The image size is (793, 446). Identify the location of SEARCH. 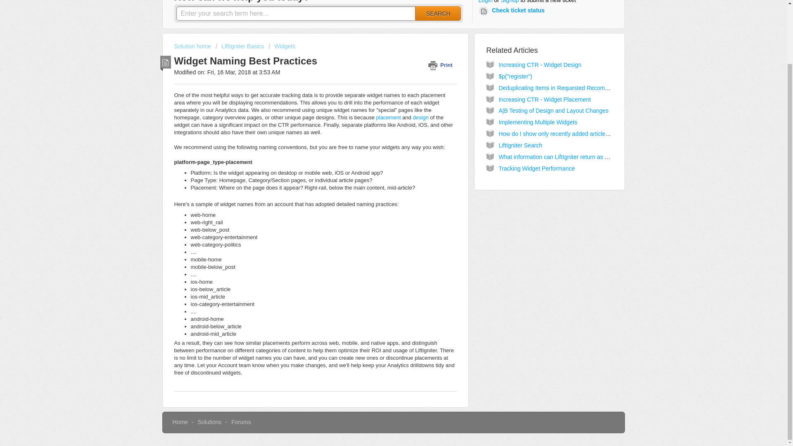
(438, 13).